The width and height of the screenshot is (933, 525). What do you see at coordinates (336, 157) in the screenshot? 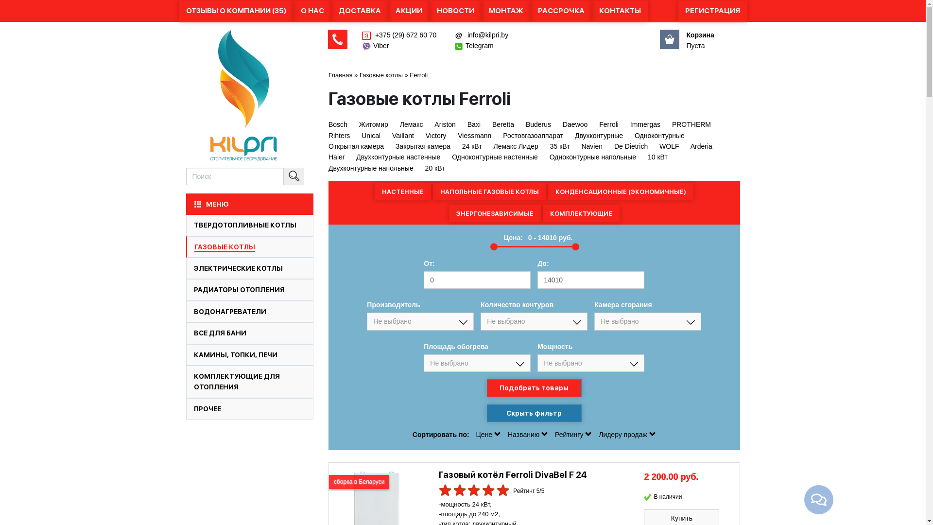
I see `Haier` at bounding box center [336, 157].